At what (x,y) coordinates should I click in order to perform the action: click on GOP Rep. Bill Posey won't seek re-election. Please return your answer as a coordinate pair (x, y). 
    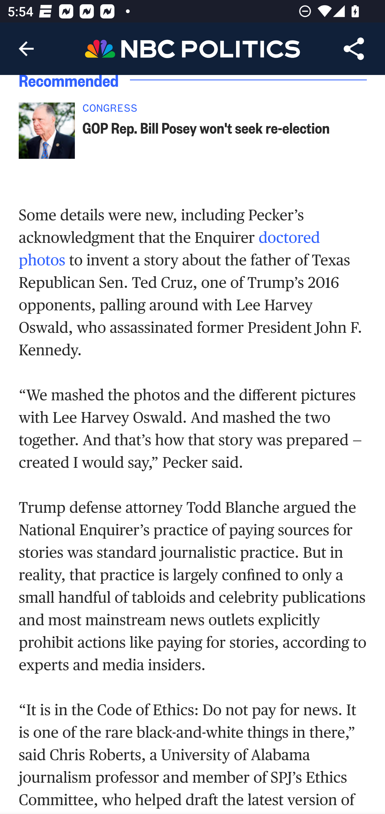
    Looking at the image, I should click on (206, 127).